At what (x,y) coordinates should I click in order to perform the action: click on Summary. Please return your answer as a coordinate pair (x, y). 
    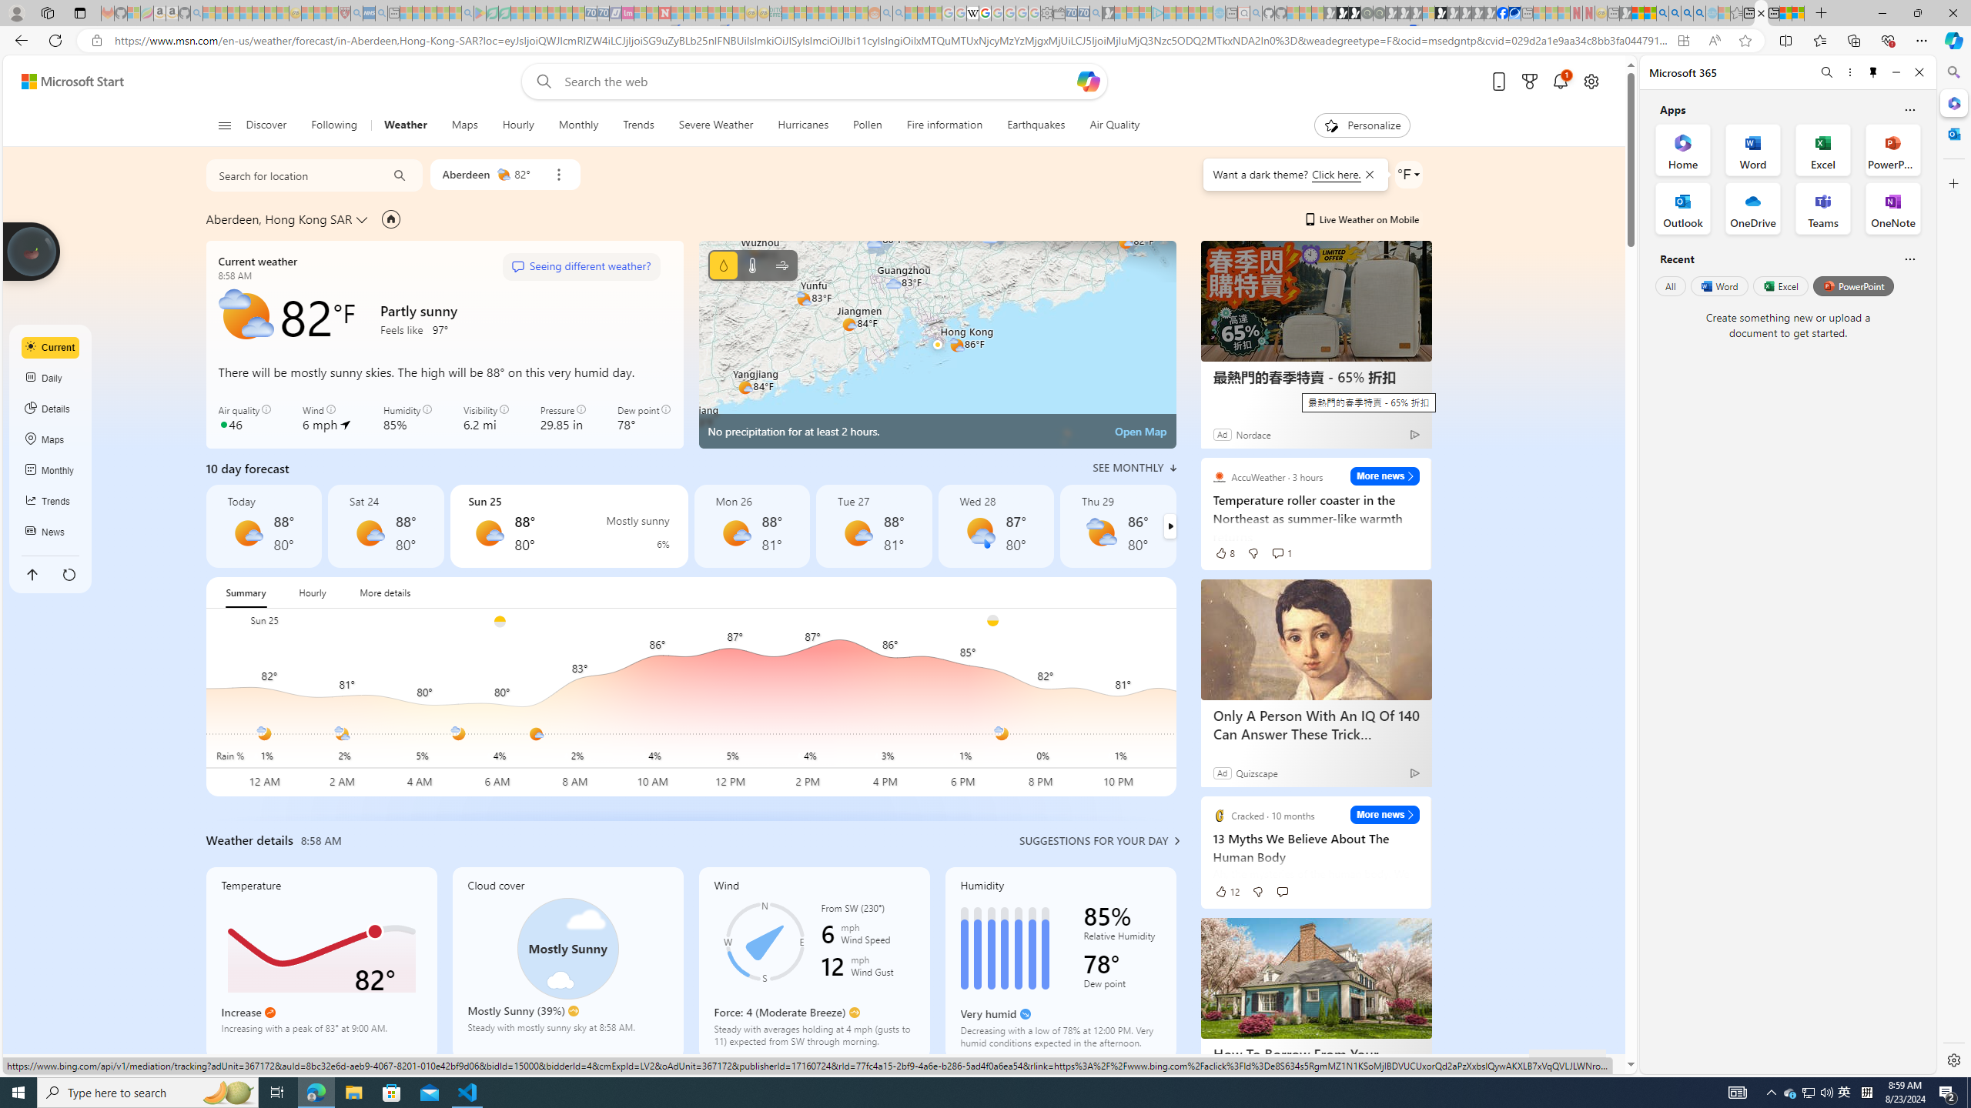
    Looking at the image, I should click on (245, 592).